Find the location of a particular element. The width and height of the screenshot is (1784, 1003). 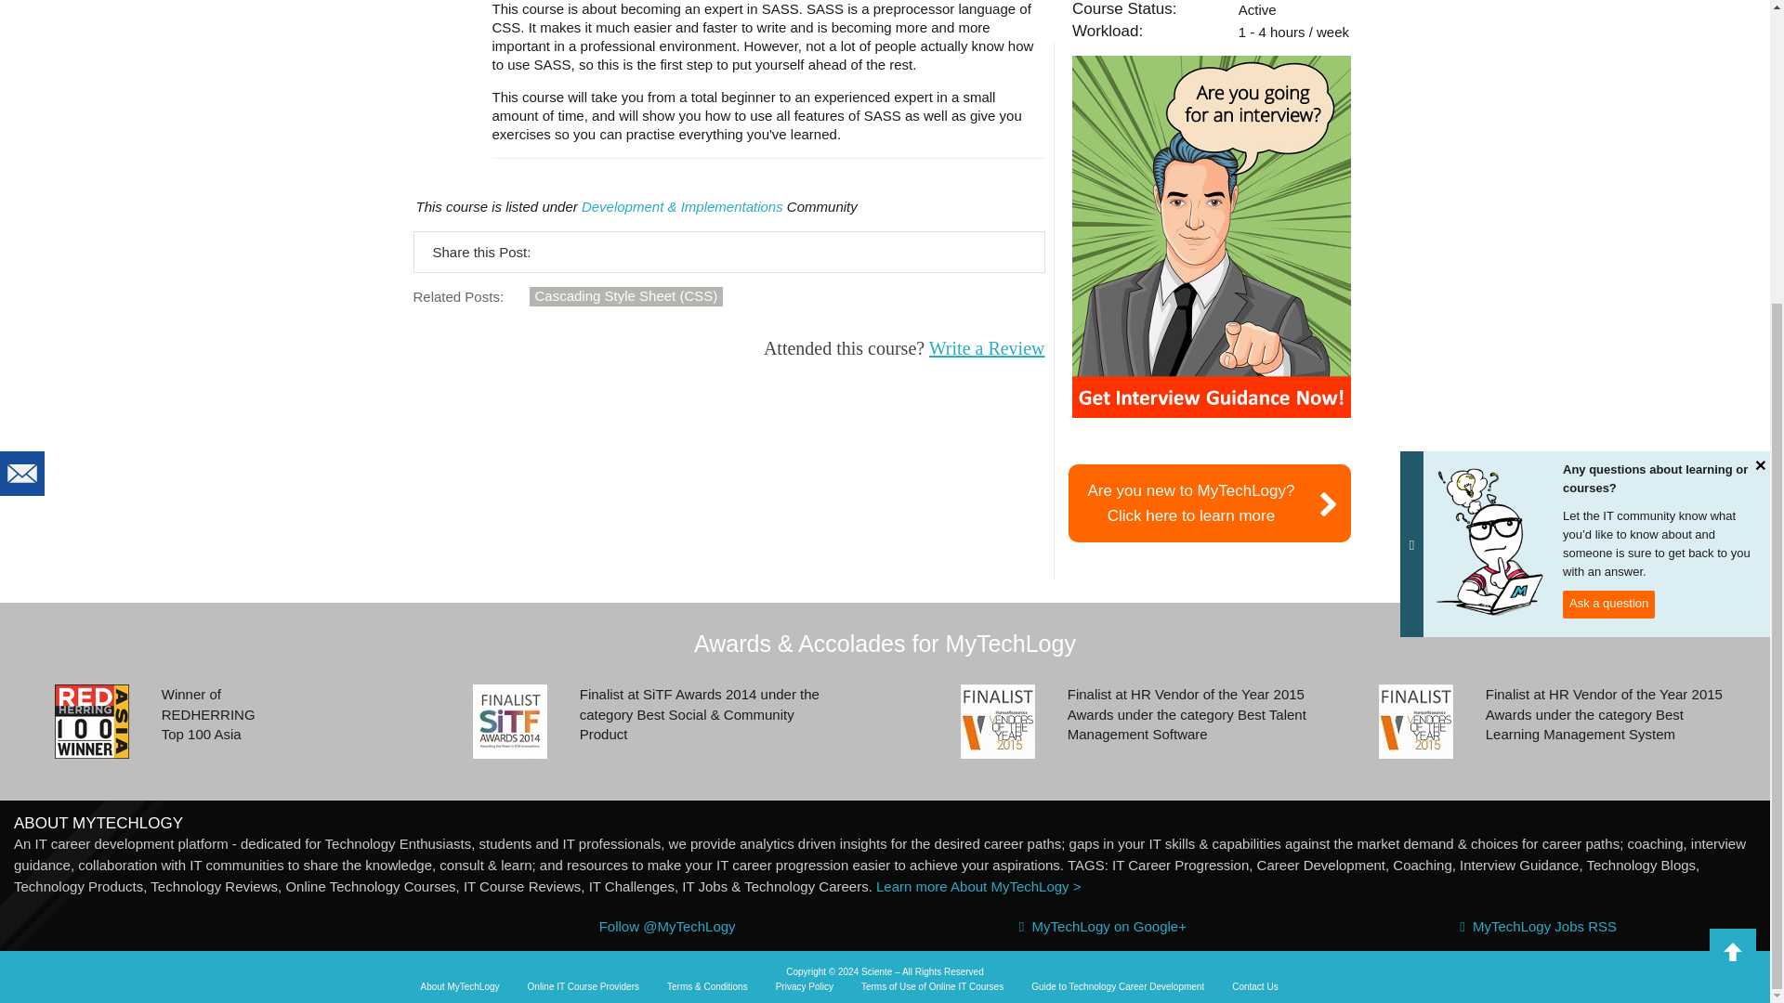

Subscribe to MyTechLogy Jobs RSS Feed is located at coordinates (459, 987).